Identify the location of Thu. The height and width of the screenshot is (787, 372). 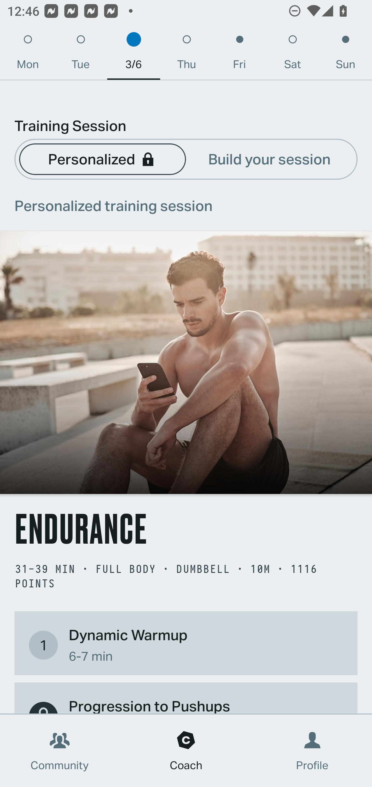
(187, 54).